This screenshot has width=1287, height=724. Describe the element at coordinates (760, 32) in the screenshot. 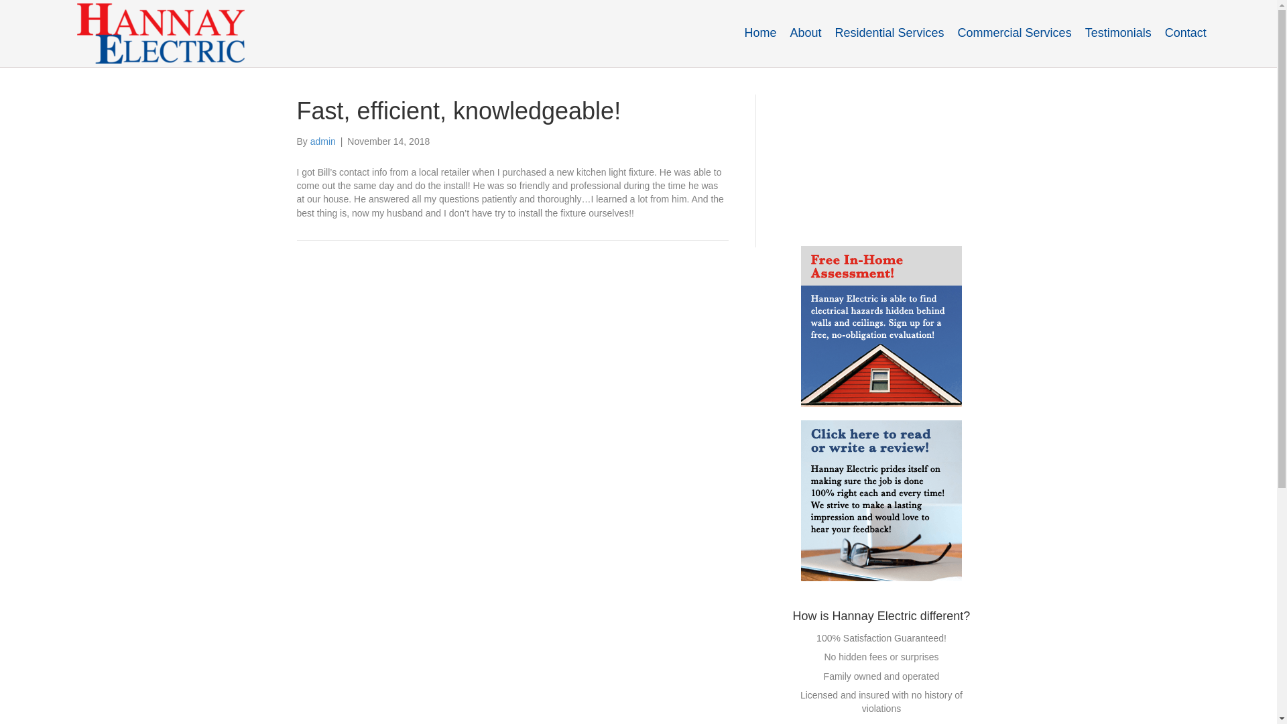

I see `Home` at that location.